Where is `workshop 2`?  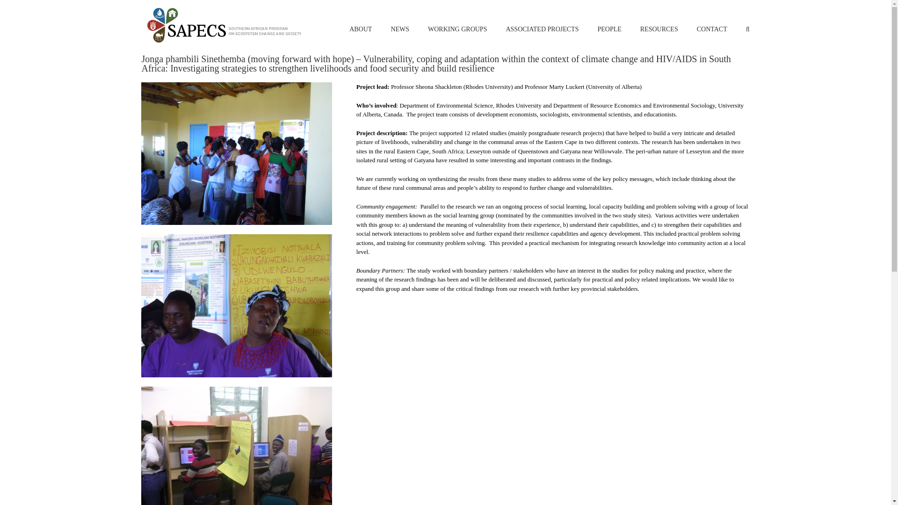
workshop 2 is located at coordinates (236, 153).